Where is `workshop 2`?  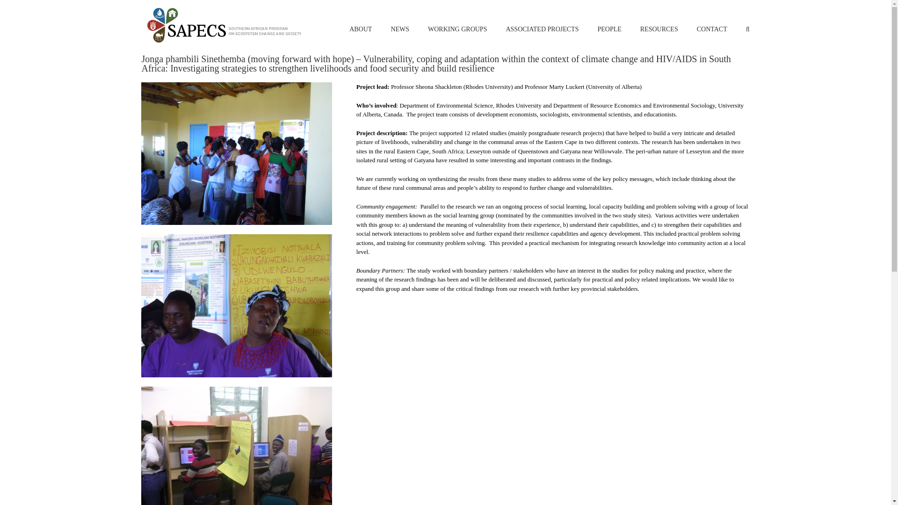
workshop 2 is located at coordinates (236, 153).